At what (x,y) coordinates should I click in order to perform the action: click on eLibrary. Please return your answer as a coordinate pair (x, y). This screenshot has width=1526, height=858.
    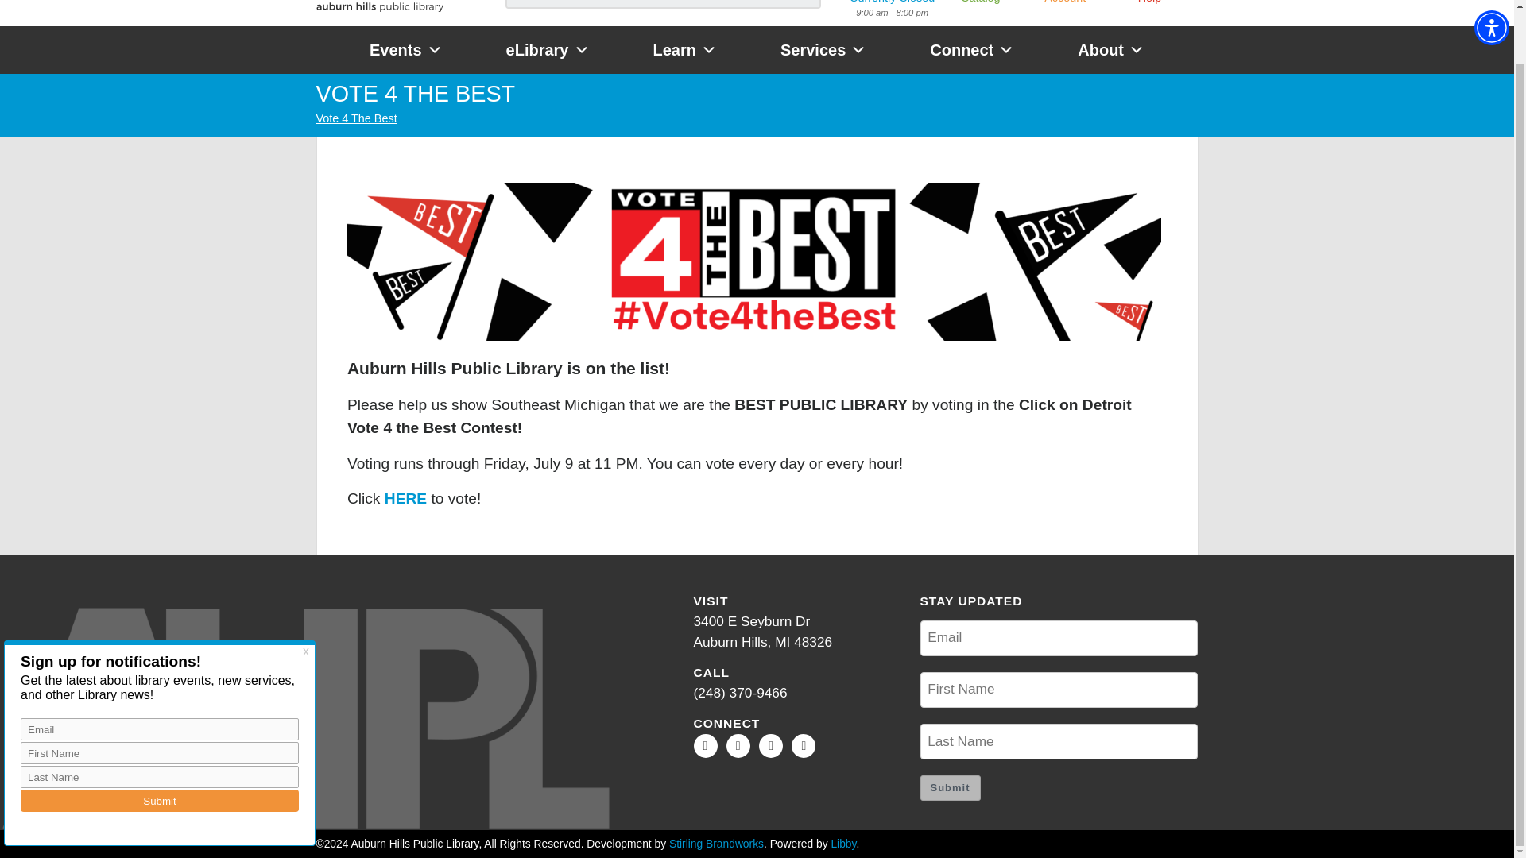
    Looking at the image, I should click on (548, 49).